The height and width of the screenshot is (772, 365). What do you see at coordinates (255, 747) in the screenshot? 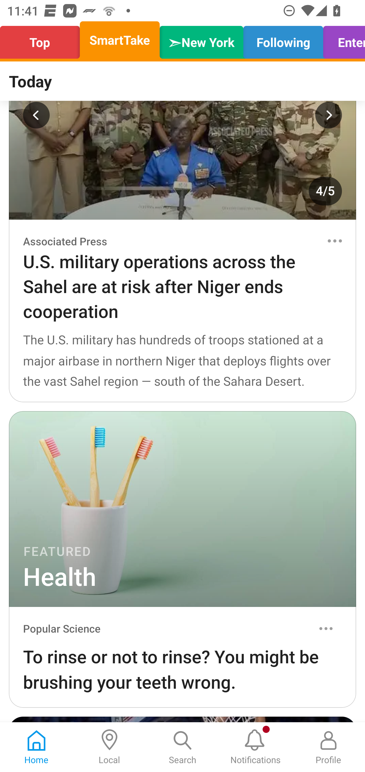
I see `Notifications, New notification Notifications` at bounding box center [255, 747].